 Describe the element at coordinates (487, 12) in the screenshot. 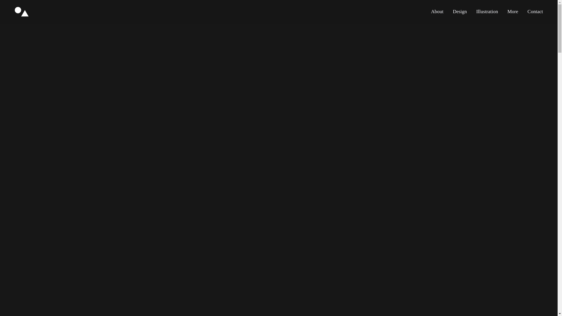

I see `Illustration` at that location.